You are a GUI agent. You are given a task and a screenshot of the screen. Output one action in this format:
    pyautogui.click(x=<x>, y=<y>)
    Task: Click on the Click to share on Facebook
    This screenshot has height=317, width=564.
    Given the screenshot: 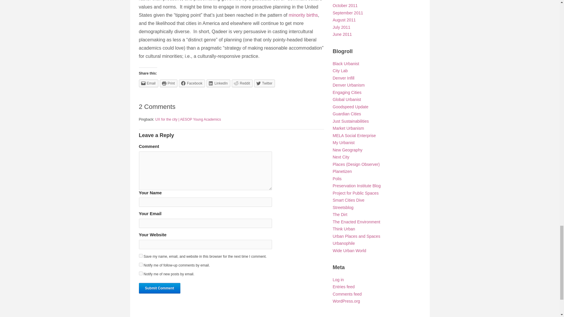 What is the action you would take?
    pyautogui.click(x=192, y=83)
    